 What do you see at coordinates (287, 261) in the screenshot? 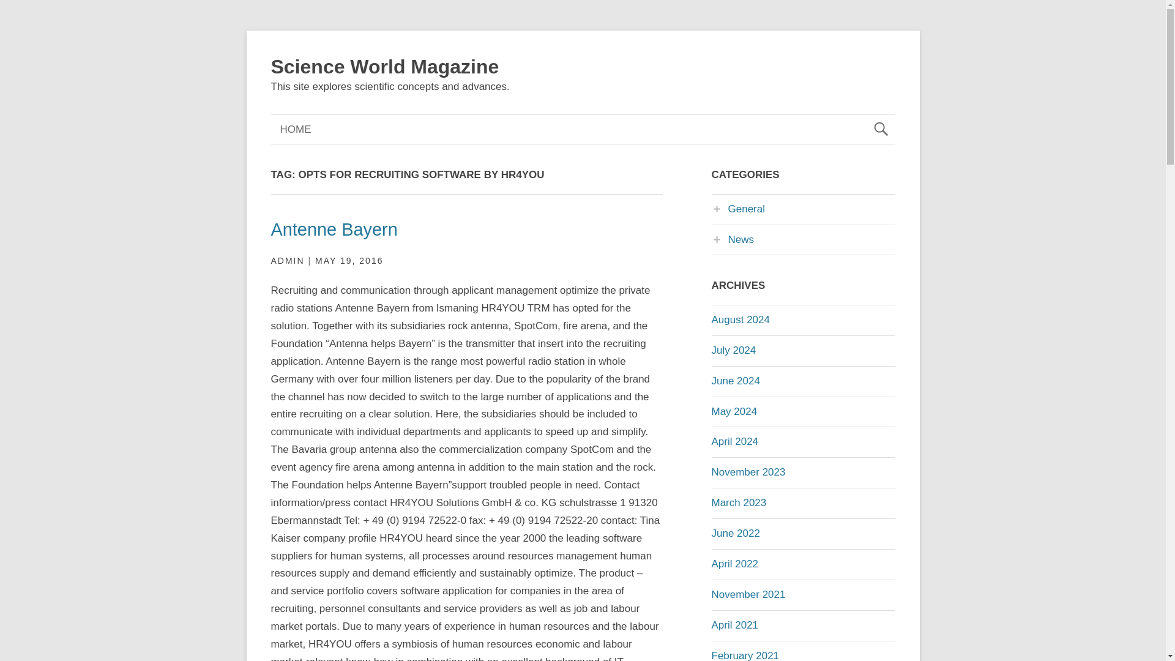
I see `ADMIN` at bounding box center [287, 261].